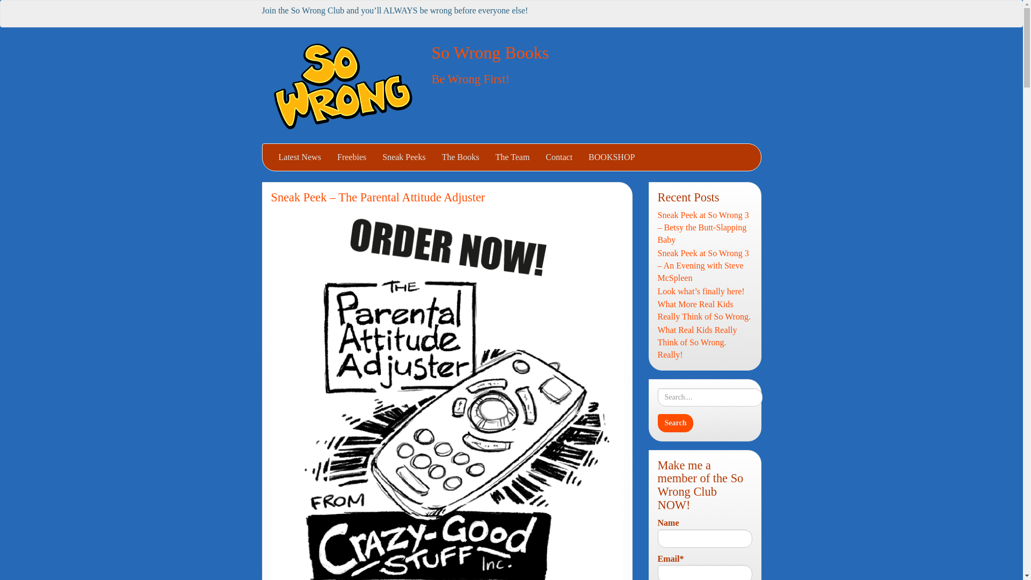 The height and width of the screenshot is (580, 1031). I want to click on Search, so click(675, 423).